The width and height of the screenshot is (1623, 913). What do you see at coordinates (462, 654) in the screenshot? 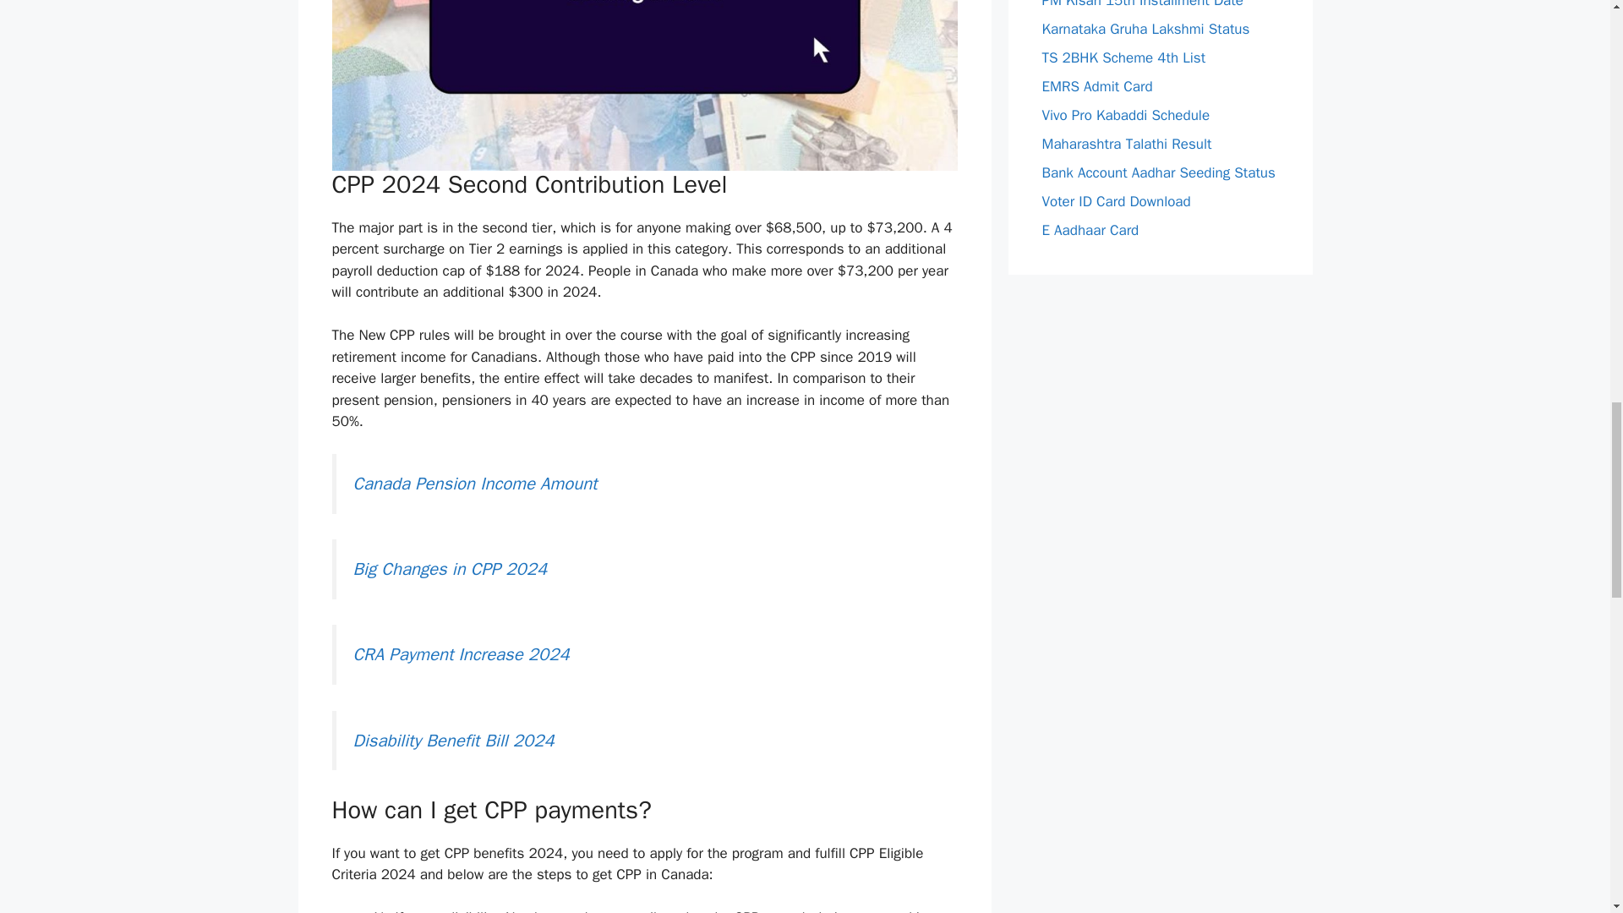
I see `CRA Payment Increase 2024` at bounding box center [462, 654].